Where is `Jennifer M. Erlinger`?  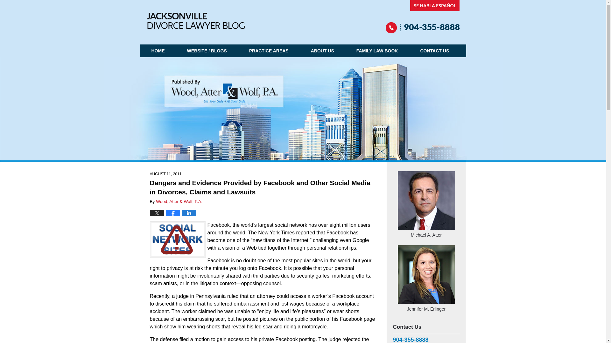 Jennifer M. Erlinger is located at coordinates (426, 306).